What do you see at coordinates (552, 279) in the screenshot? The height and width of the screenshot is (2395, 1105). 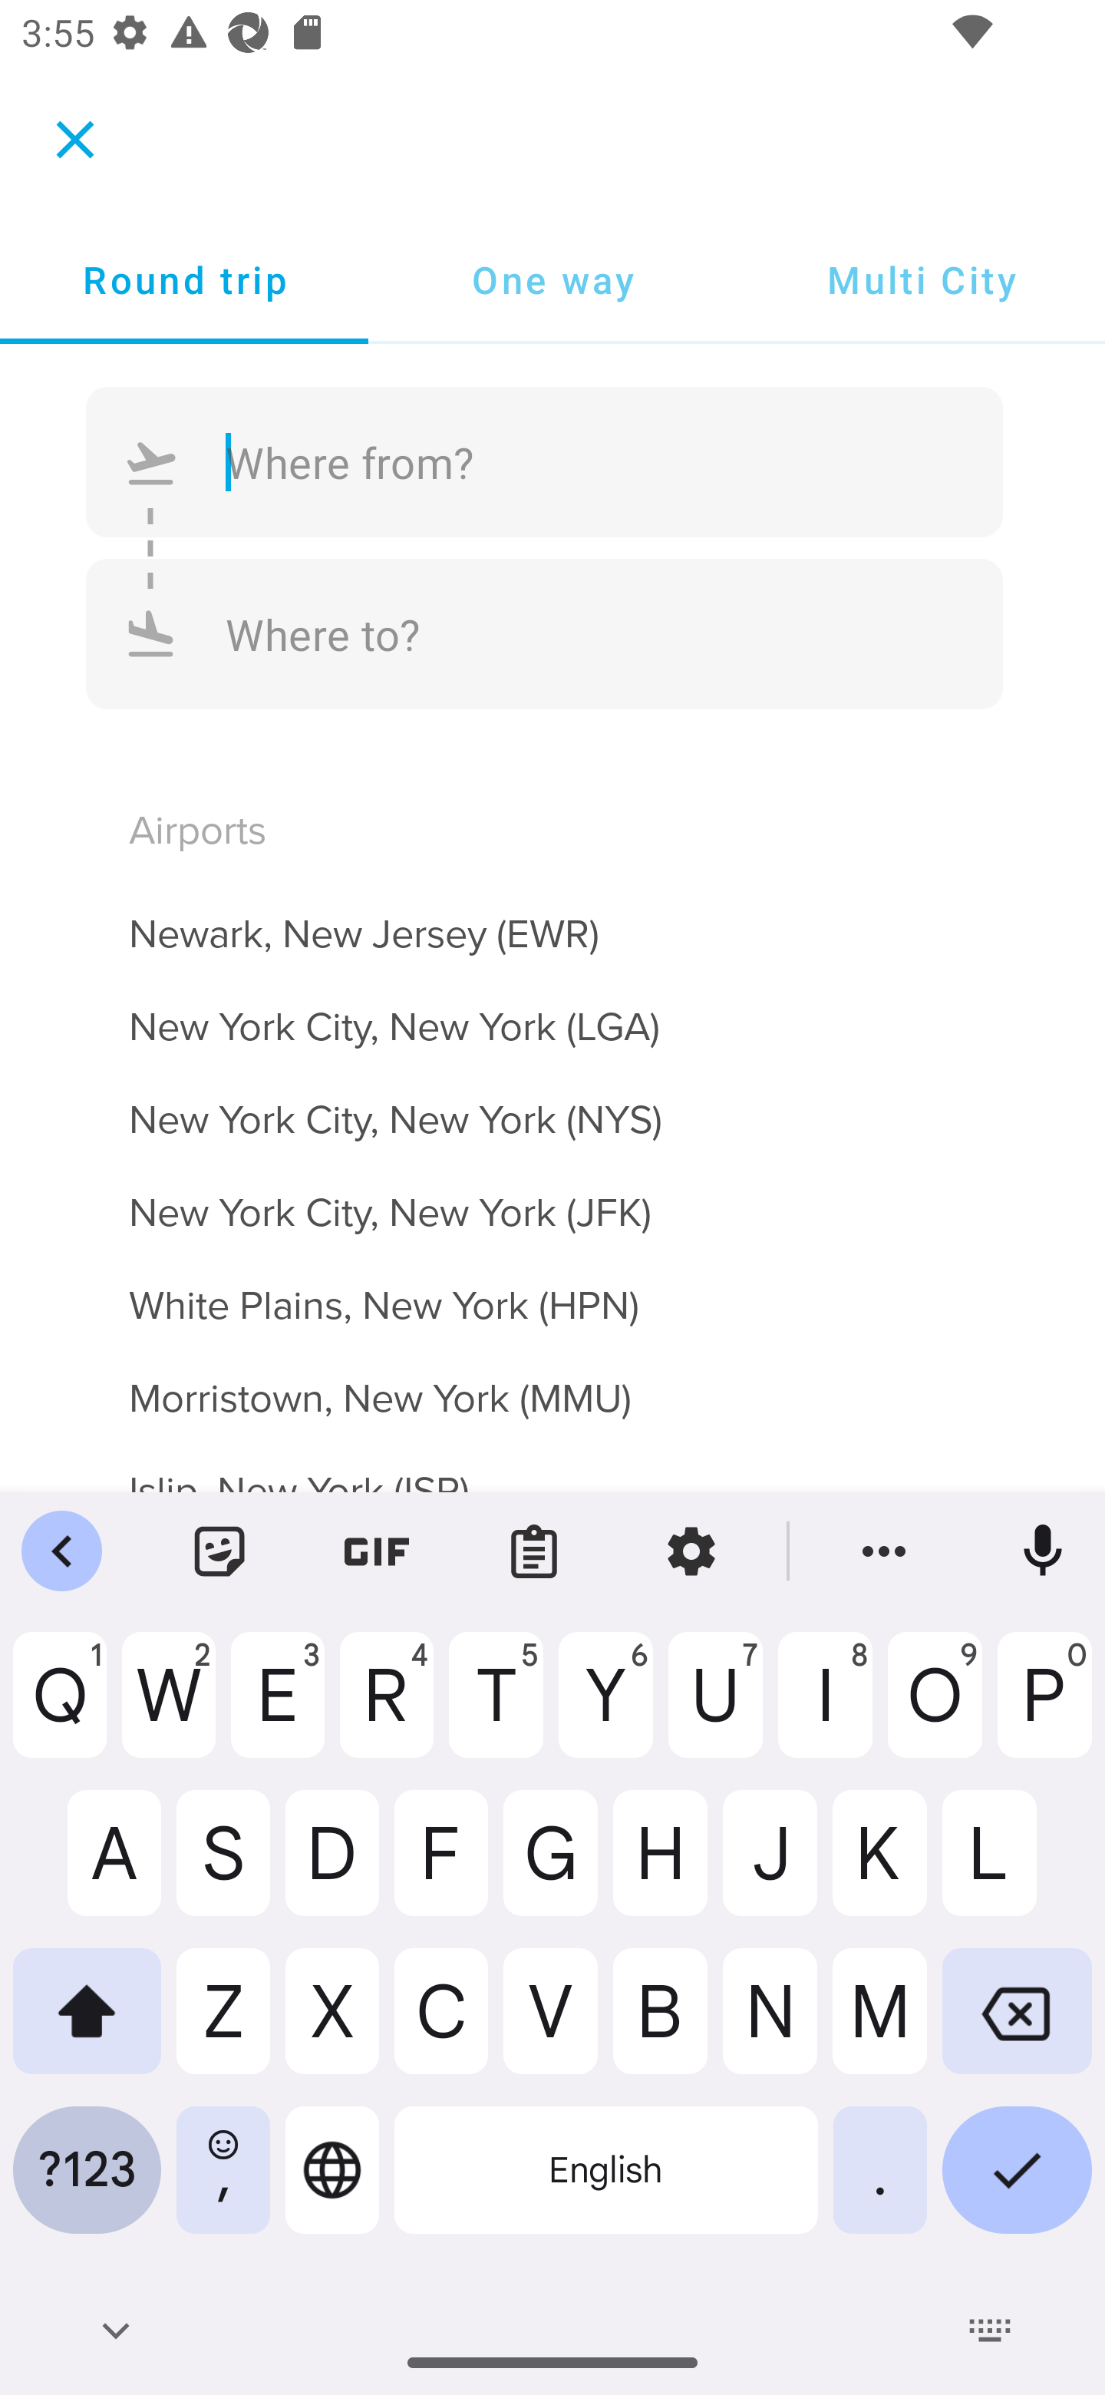 I see `One way` at bounding box center [552, 279].